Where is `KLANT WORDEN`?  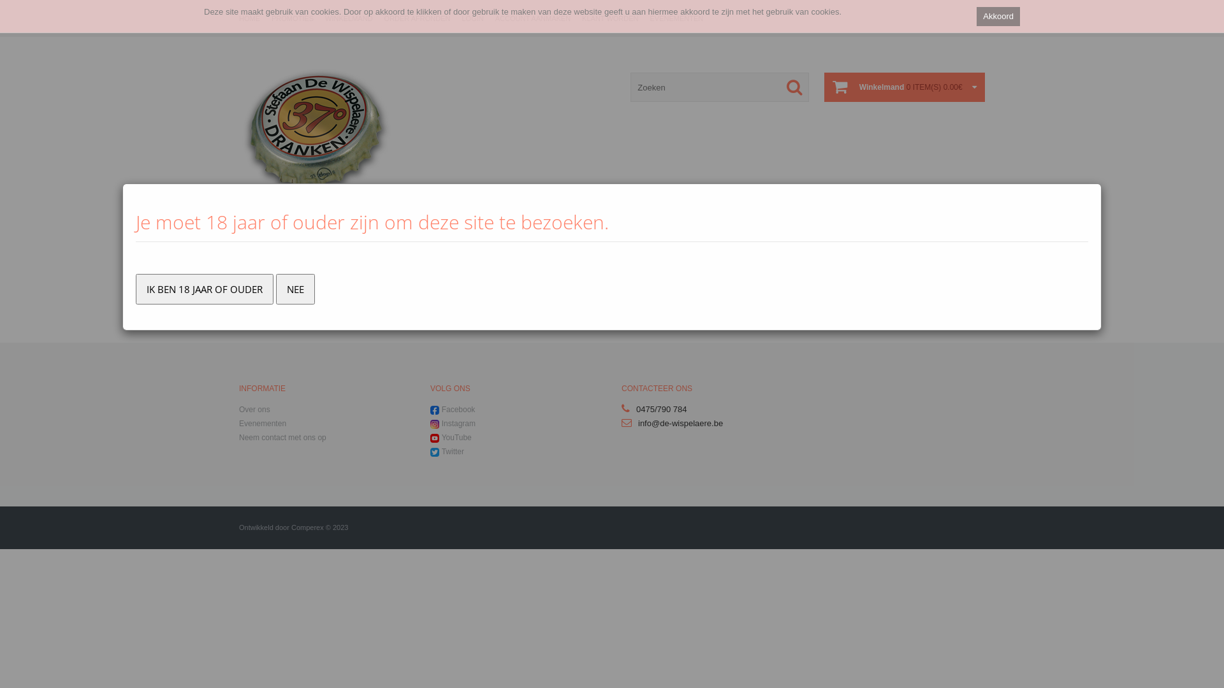 KLANT WORDEN is located at coordinates (610, 18).